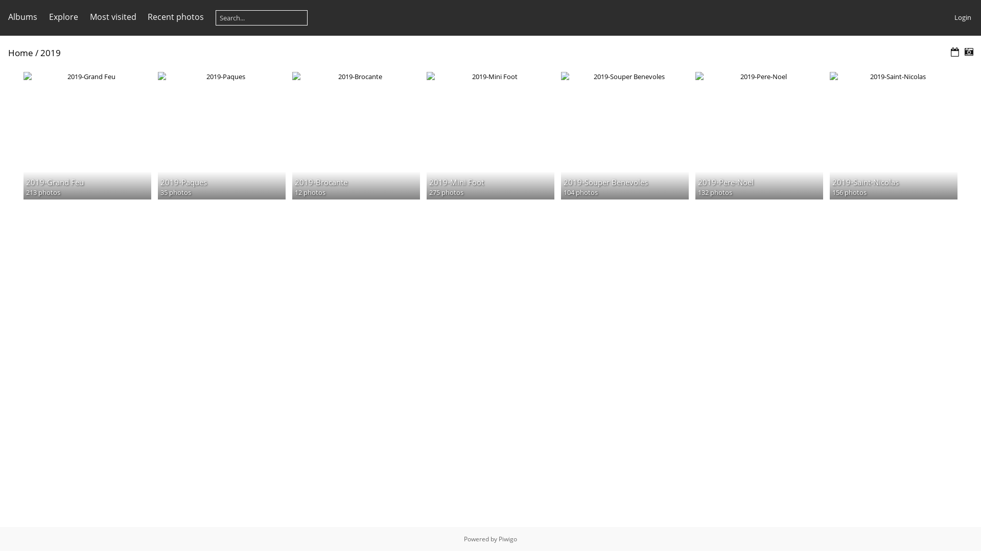 This screenshot has height=551, width=981. I want to click on Albums, so click(22, 17).